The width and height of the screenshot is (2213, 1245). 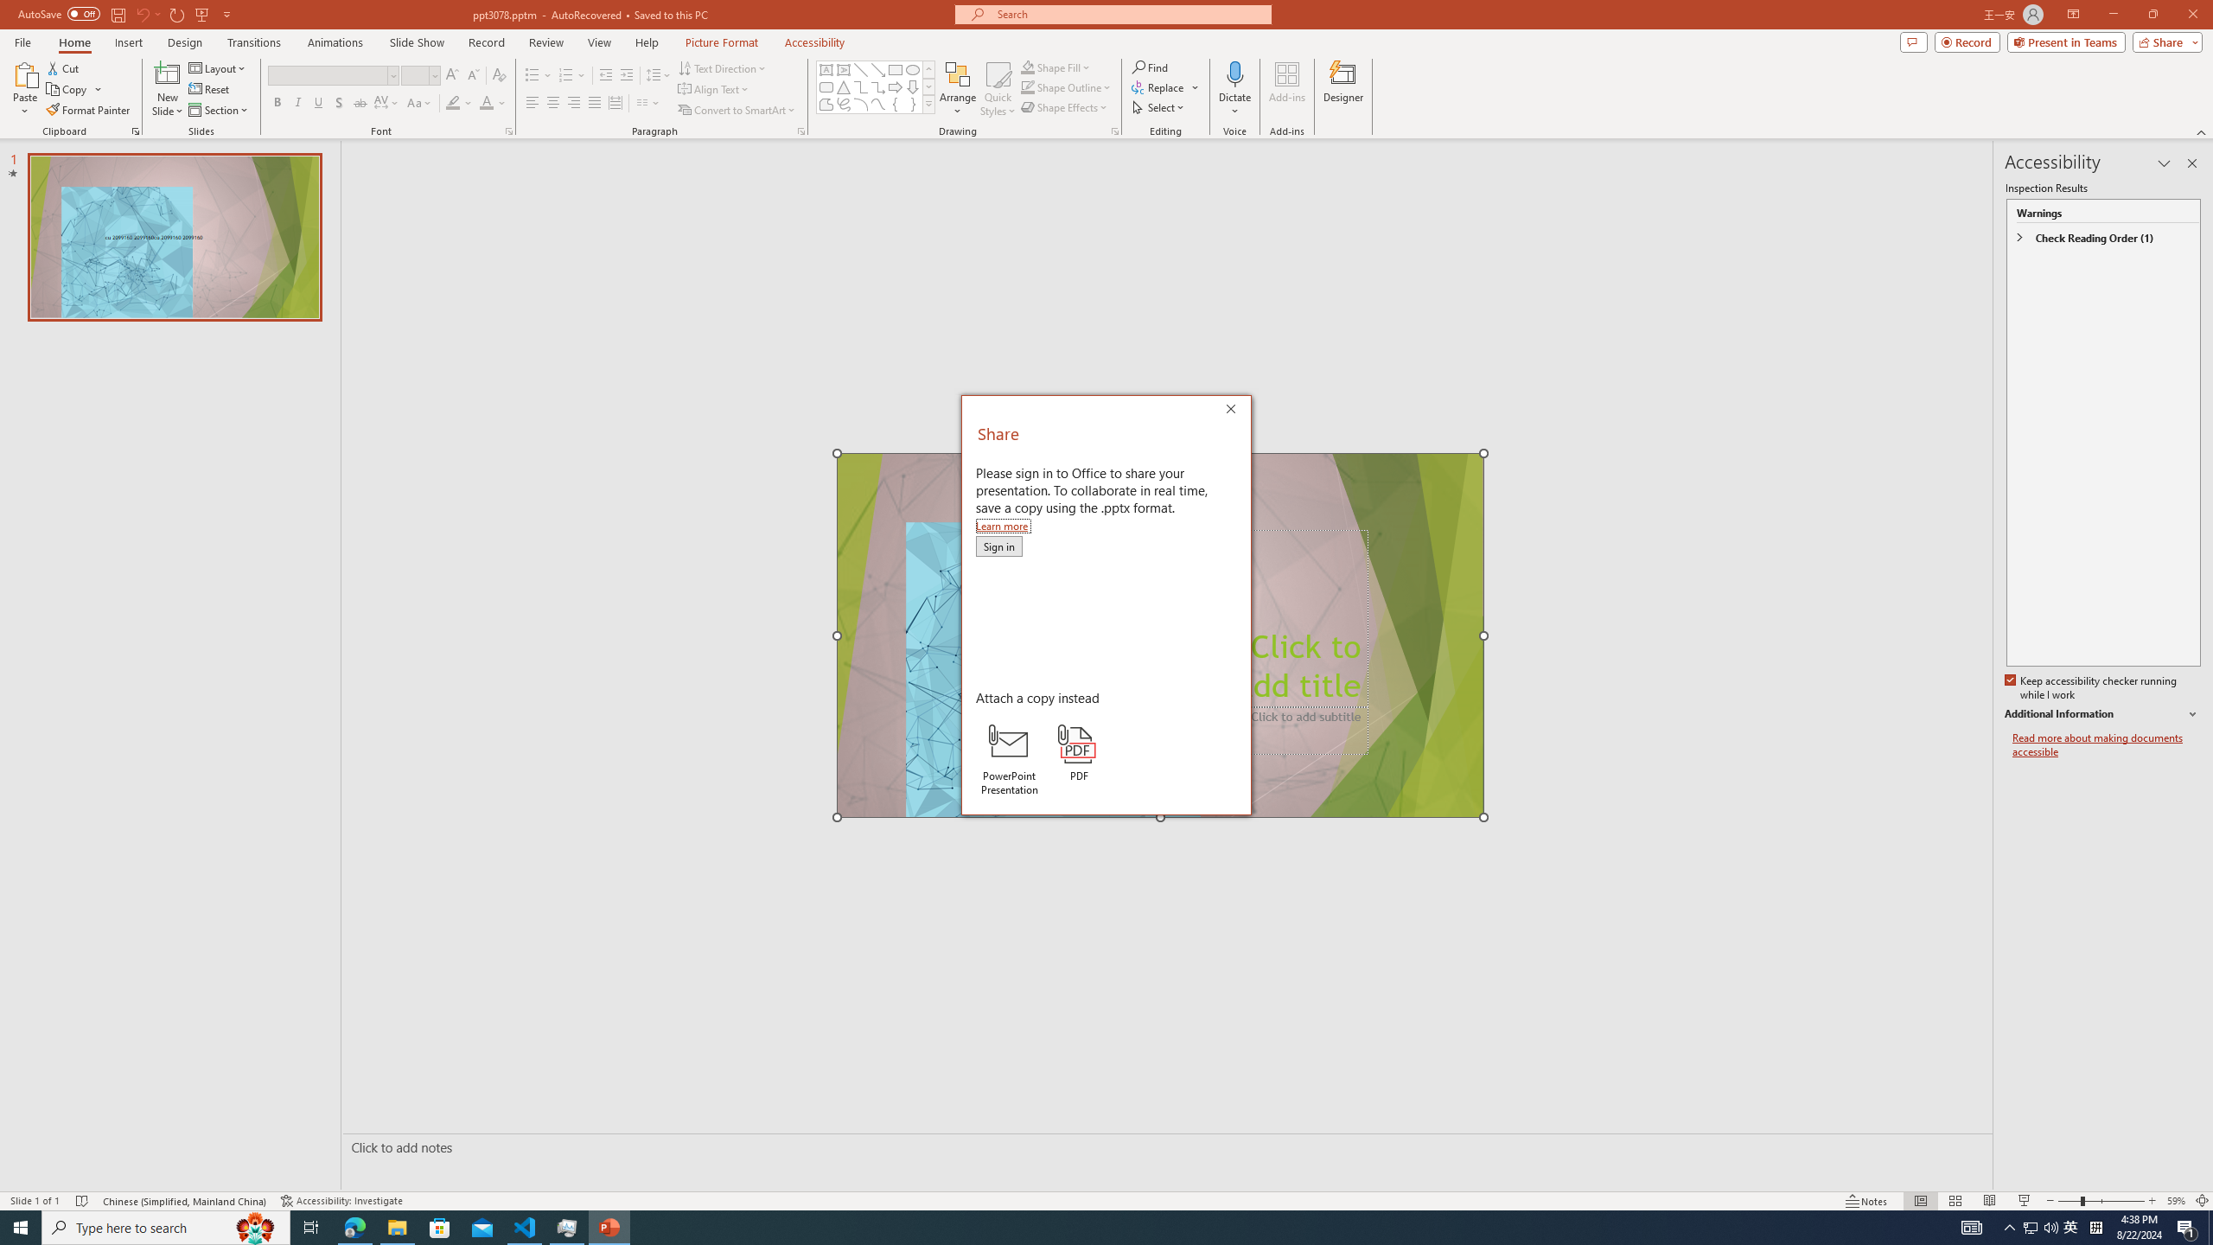 What do you see at coordinates (459, 104) in the screenshot?
I see `Text Highlight Color` at bounding box center [459, 104].